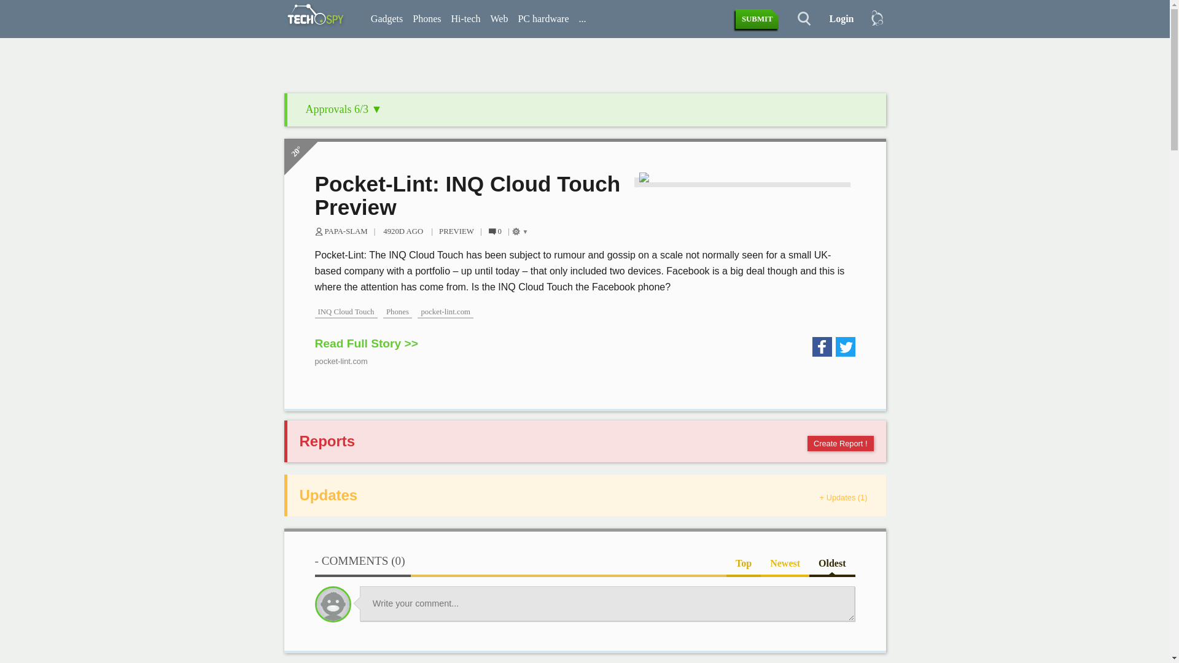 Image resolution: width=1179 pixels, height=663 pixels. I want to click on Hi-tech, so click(465, 20).